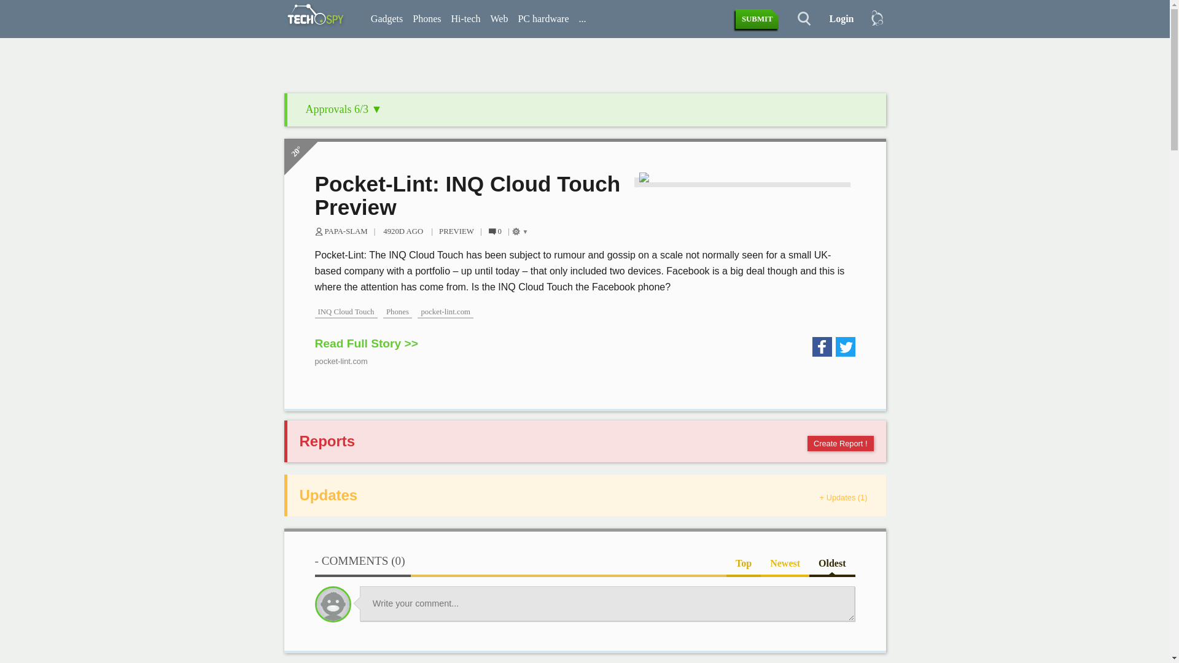 Image resolution: width=1179 pixels, height=663 pixels. I want to click on Hi-tech, so click(465, 20).